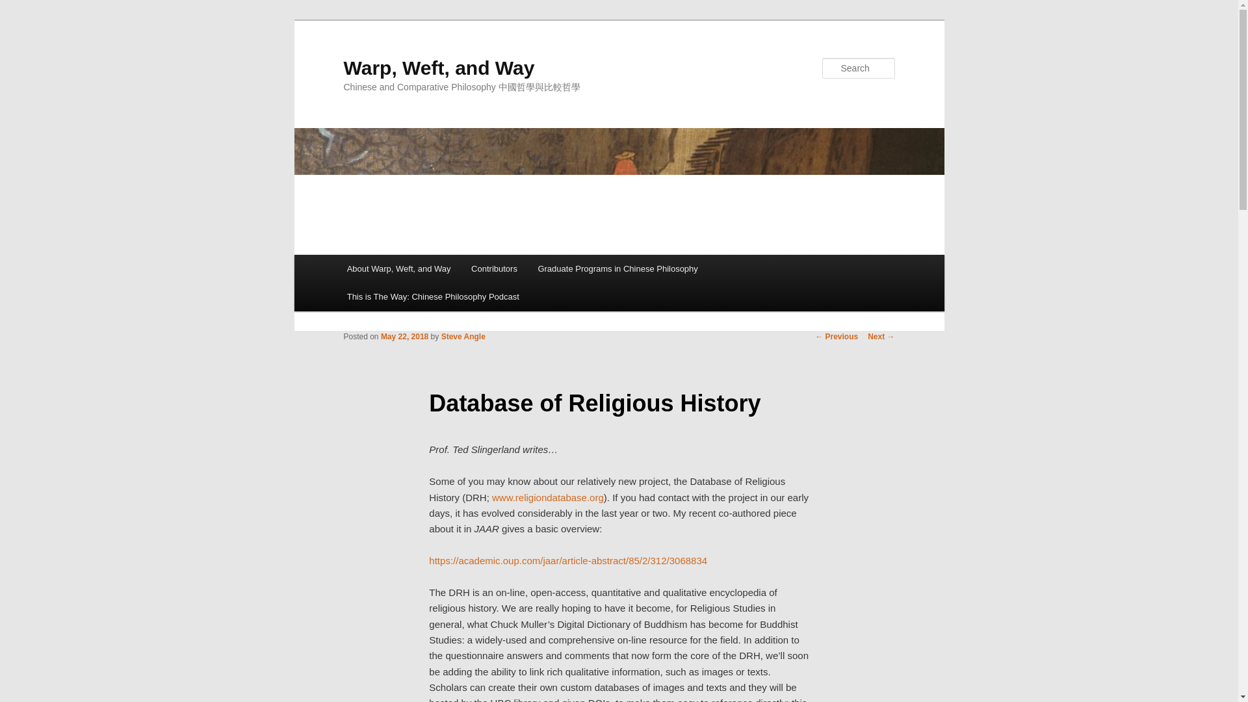  Describe the element at coordinates (404, 336) in the screenshot. I see `May 22, 2018` at that location.